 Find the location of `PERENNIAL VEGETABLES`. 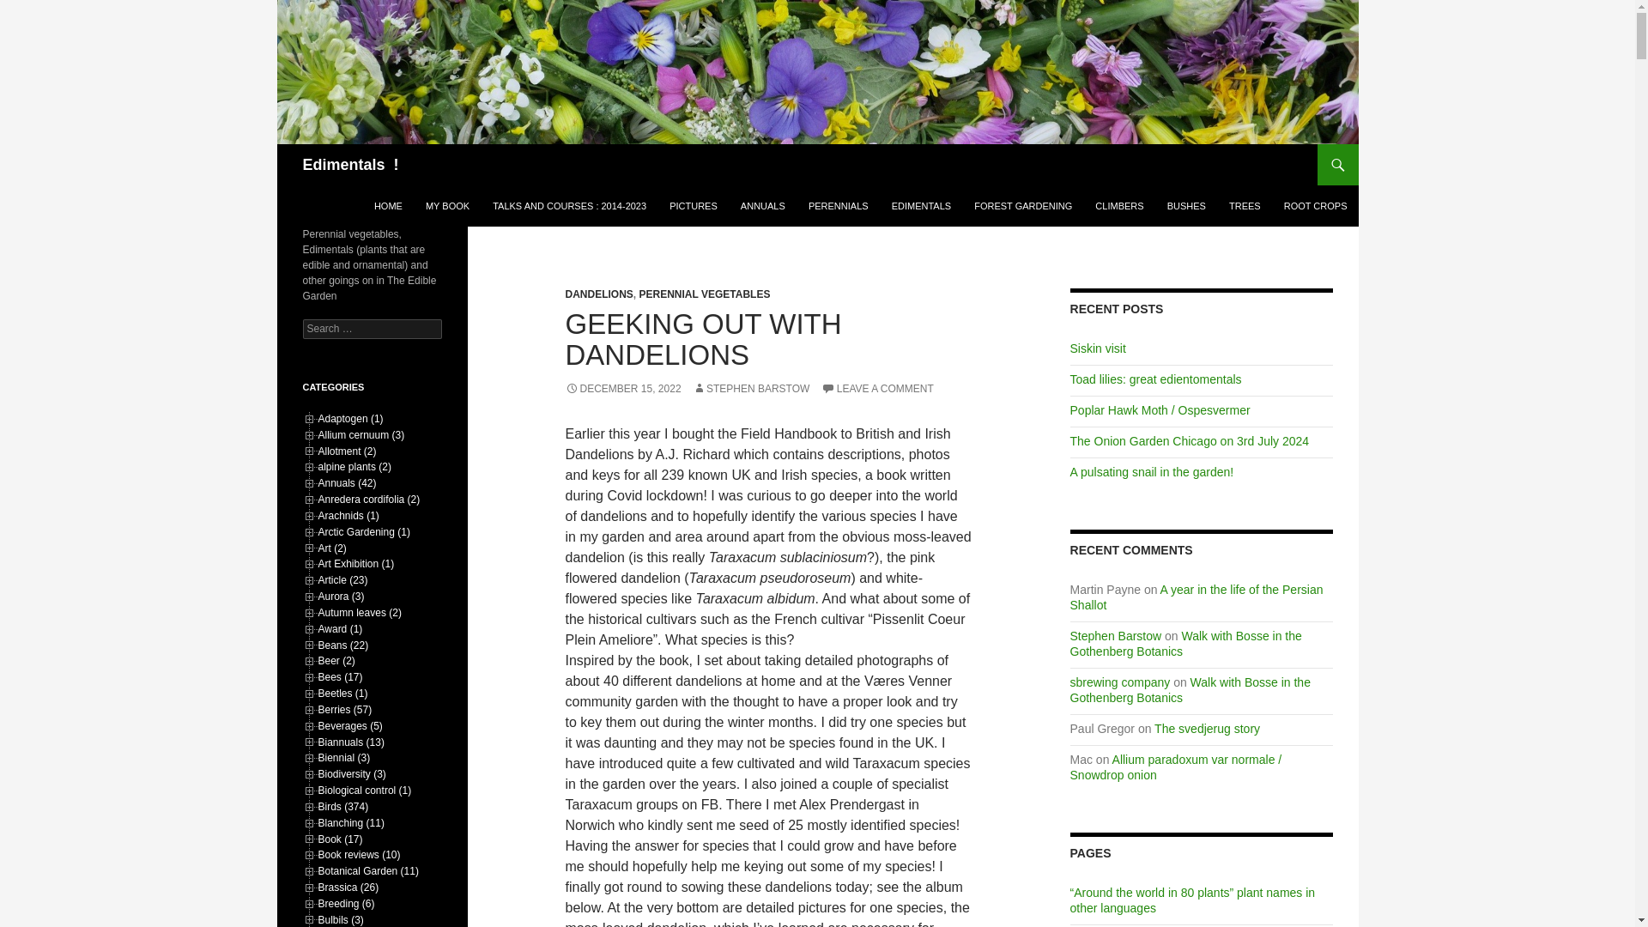

PERENNIAL VEGETABLES is located at coordinates (705, 294).